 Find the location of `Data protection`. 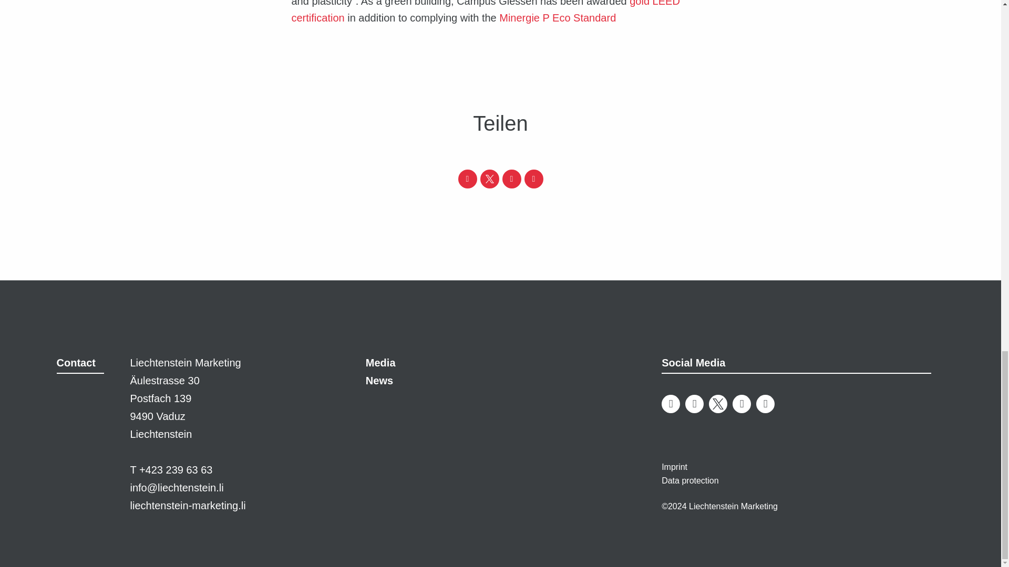

Data protection is located at coordinates (690, 481).